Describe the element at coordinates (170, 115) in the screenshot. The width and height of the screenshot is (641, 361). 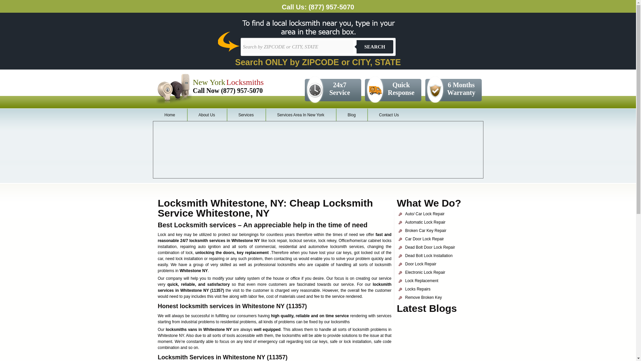
I see `Home` at that location.